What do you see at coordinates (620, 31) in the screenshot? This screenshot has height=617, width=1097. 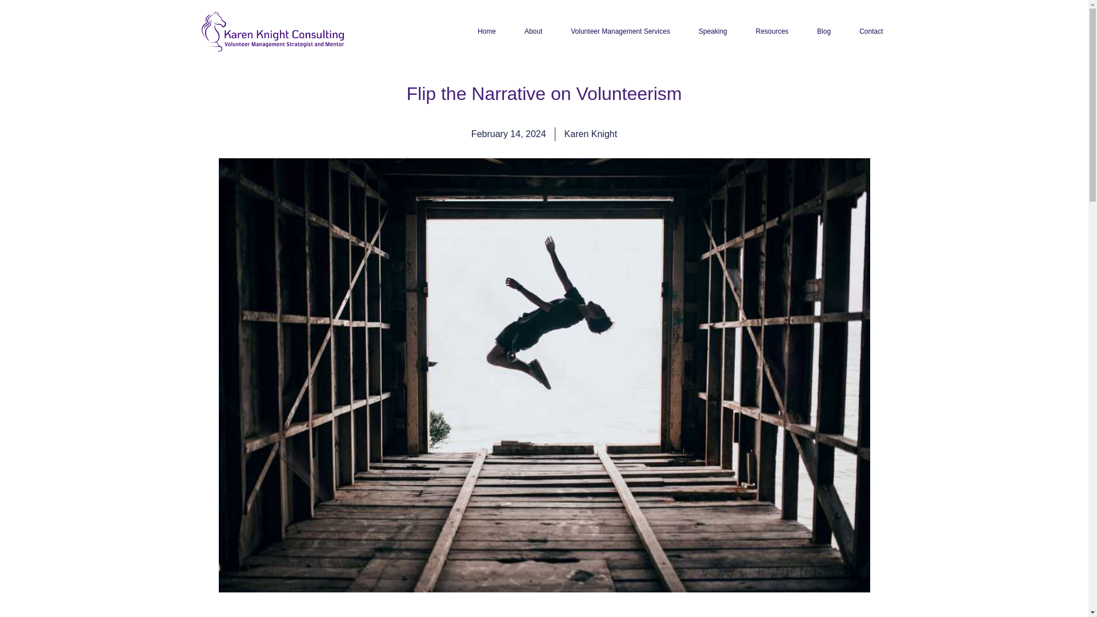 I see `Volunteer Management Services` at bounding box center [620, 31].